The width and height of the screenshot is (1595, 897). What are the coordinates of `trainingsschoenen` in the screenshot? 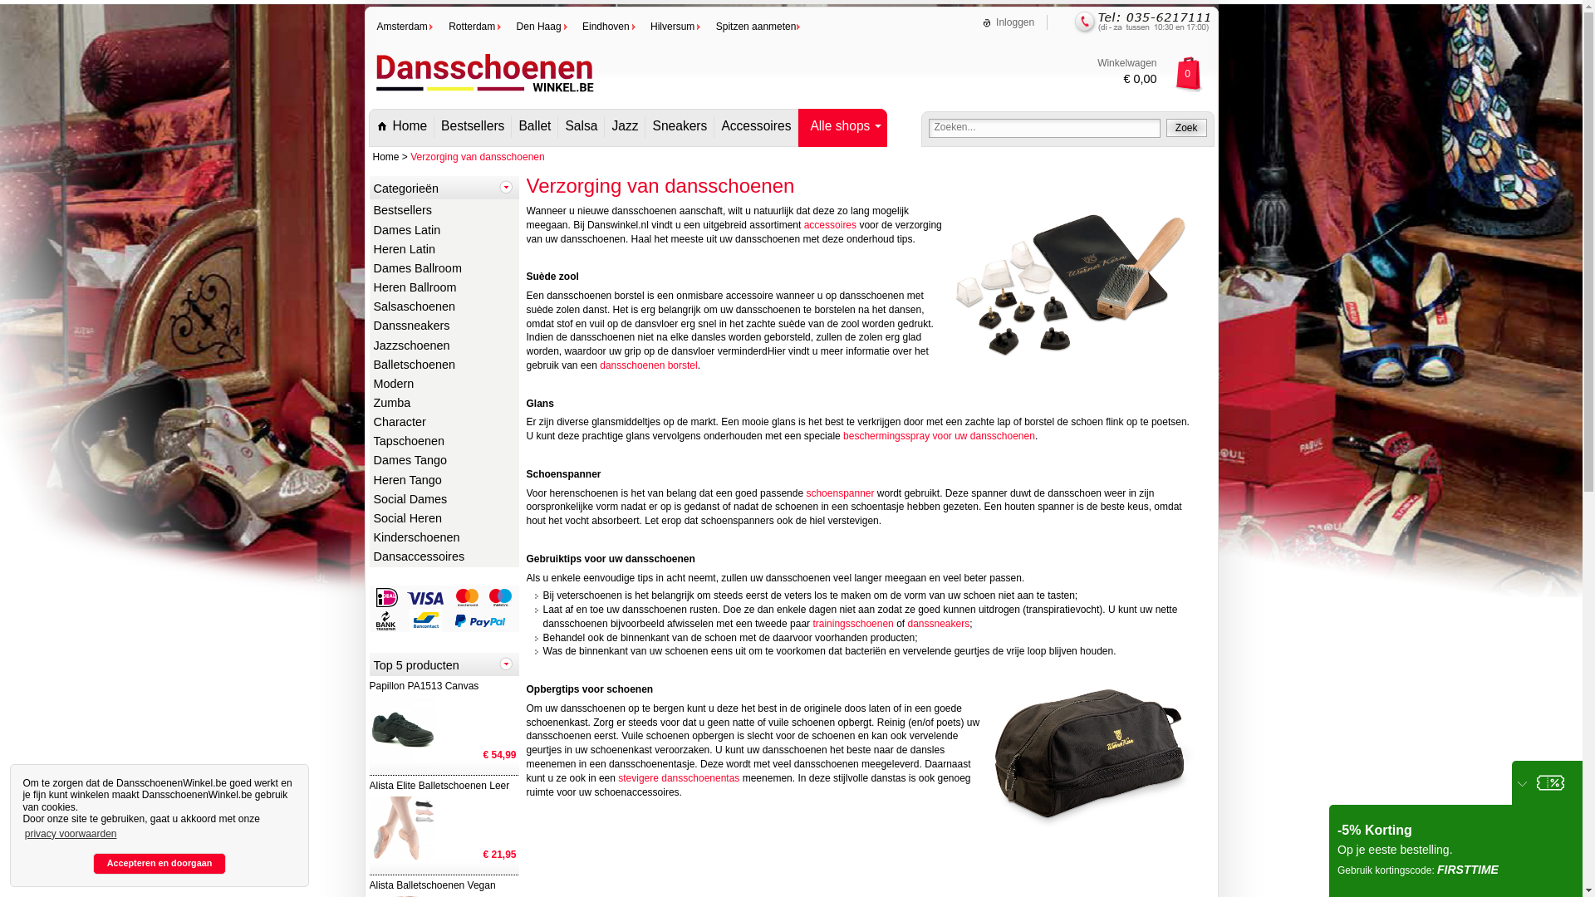 It's located at (852, 624).